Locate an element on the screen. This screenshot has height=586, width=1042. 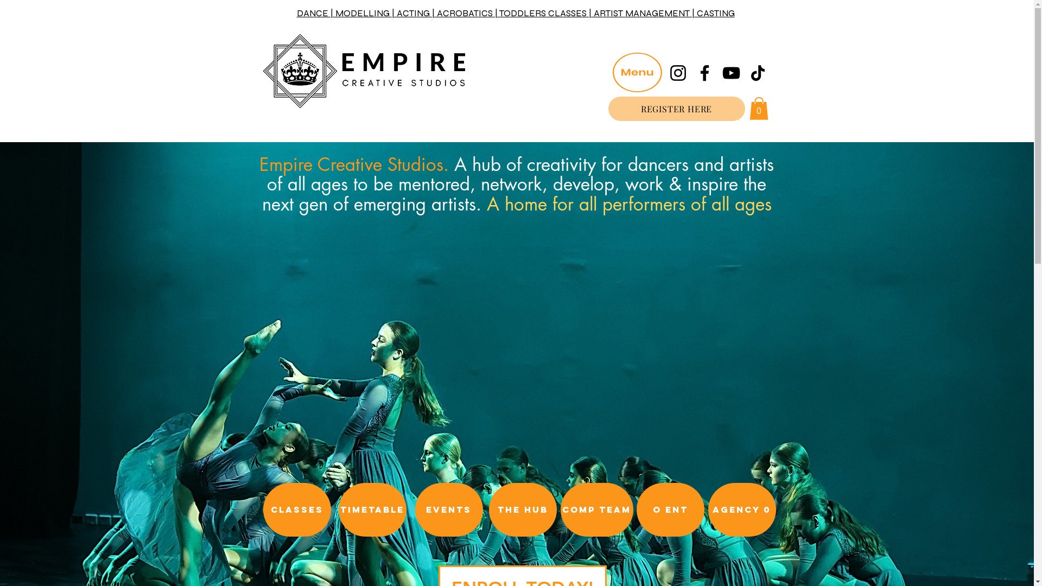
CLASSES is located at coordinates (296, 510).